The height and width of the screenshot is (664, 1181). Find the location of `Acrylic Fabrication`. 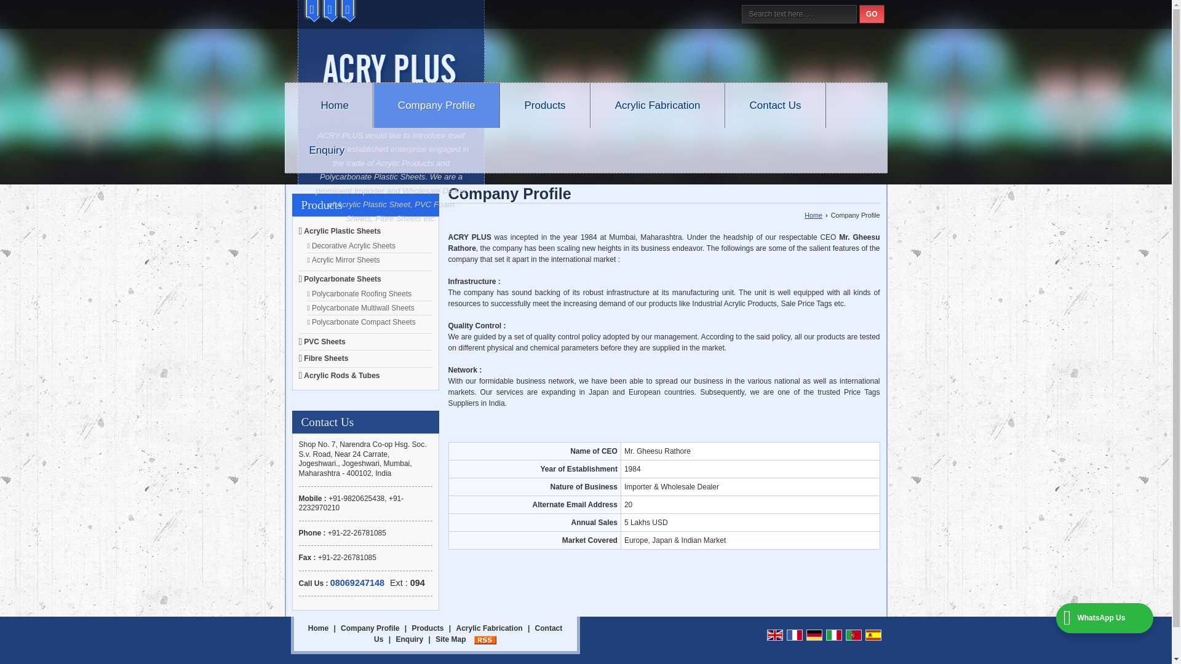

Acrylic Fabrication is located at coordinates (658, 106).